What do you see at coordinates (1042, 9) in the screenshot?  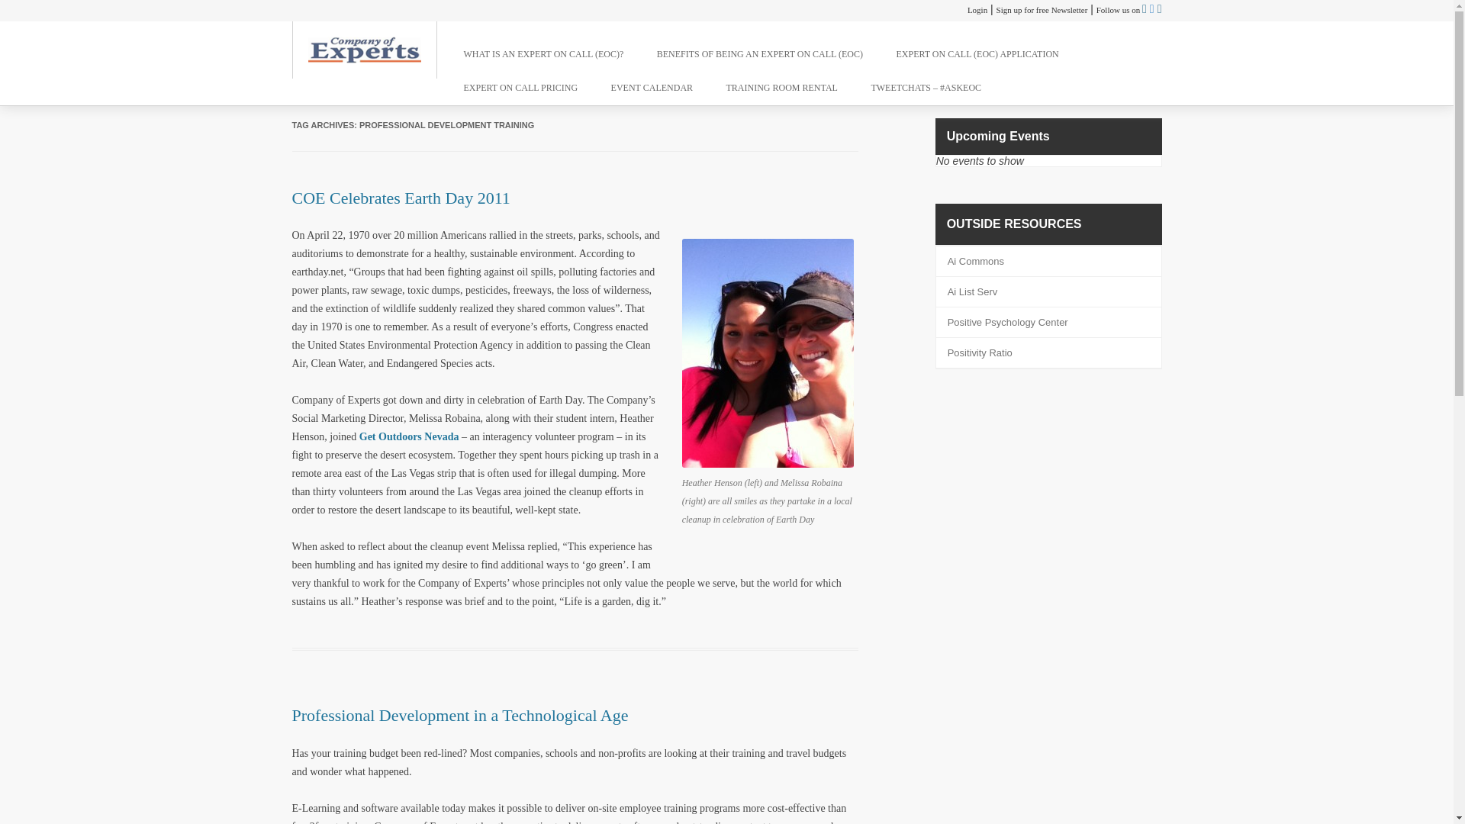 I see `Sign up for free Newsletter` at bounding box center [1042, 9].